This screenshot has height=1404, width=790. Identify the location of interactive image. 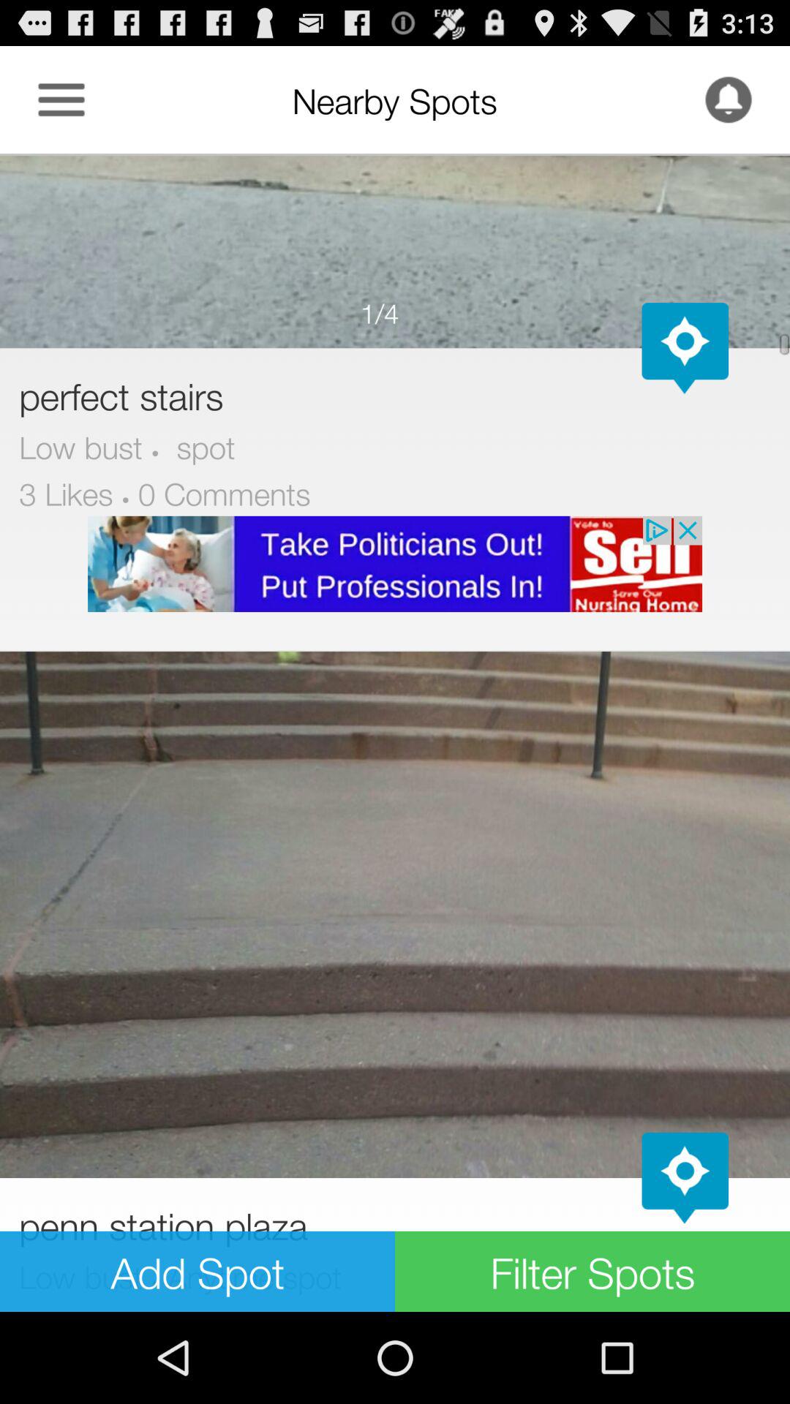
(395, 251).